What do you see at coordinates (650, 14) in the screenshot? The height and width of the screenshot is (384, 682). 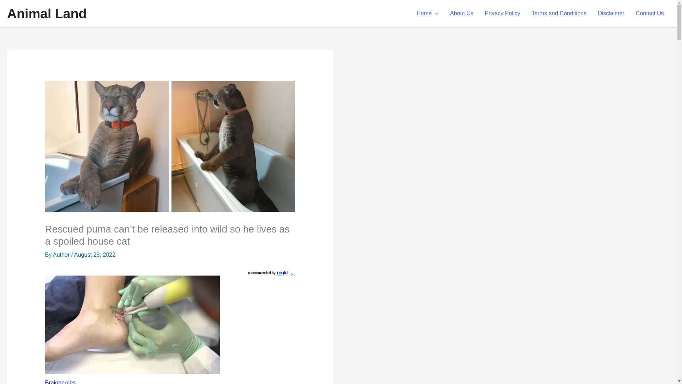 I see `Contact Us` at bounding box center [650, 14].